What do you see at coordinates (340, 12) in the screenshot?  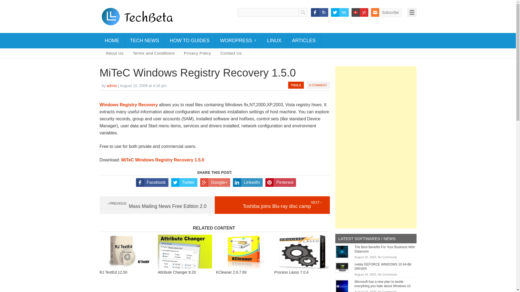 I see `tw` at bounding box center [340, 12].